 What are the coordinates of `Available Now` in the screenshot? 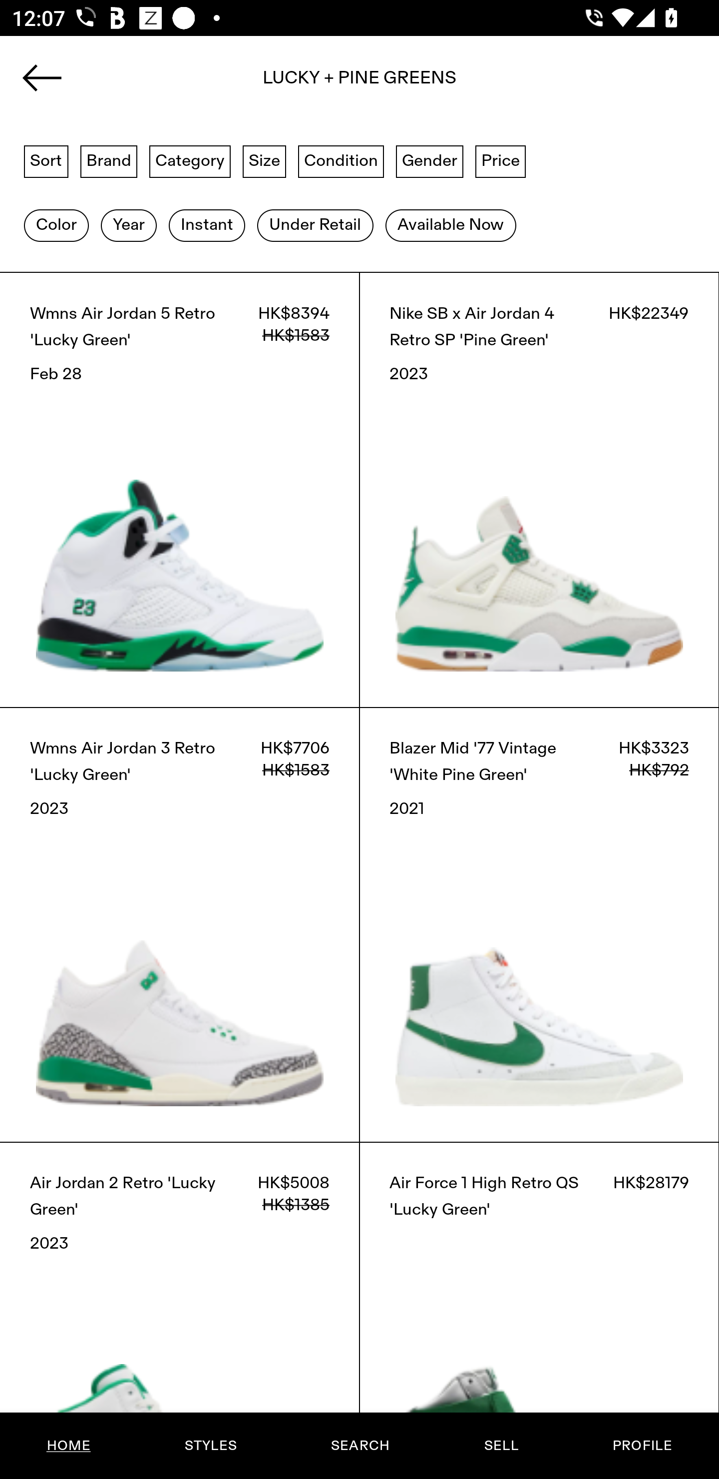 It's located at (450, 225).